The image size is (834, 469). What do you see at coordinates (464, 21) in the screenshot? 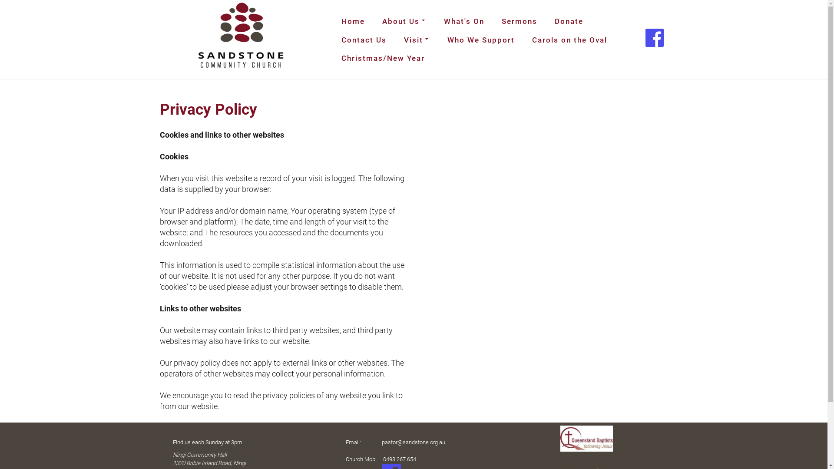
I see `What's On` at bounding box center [464, 21].